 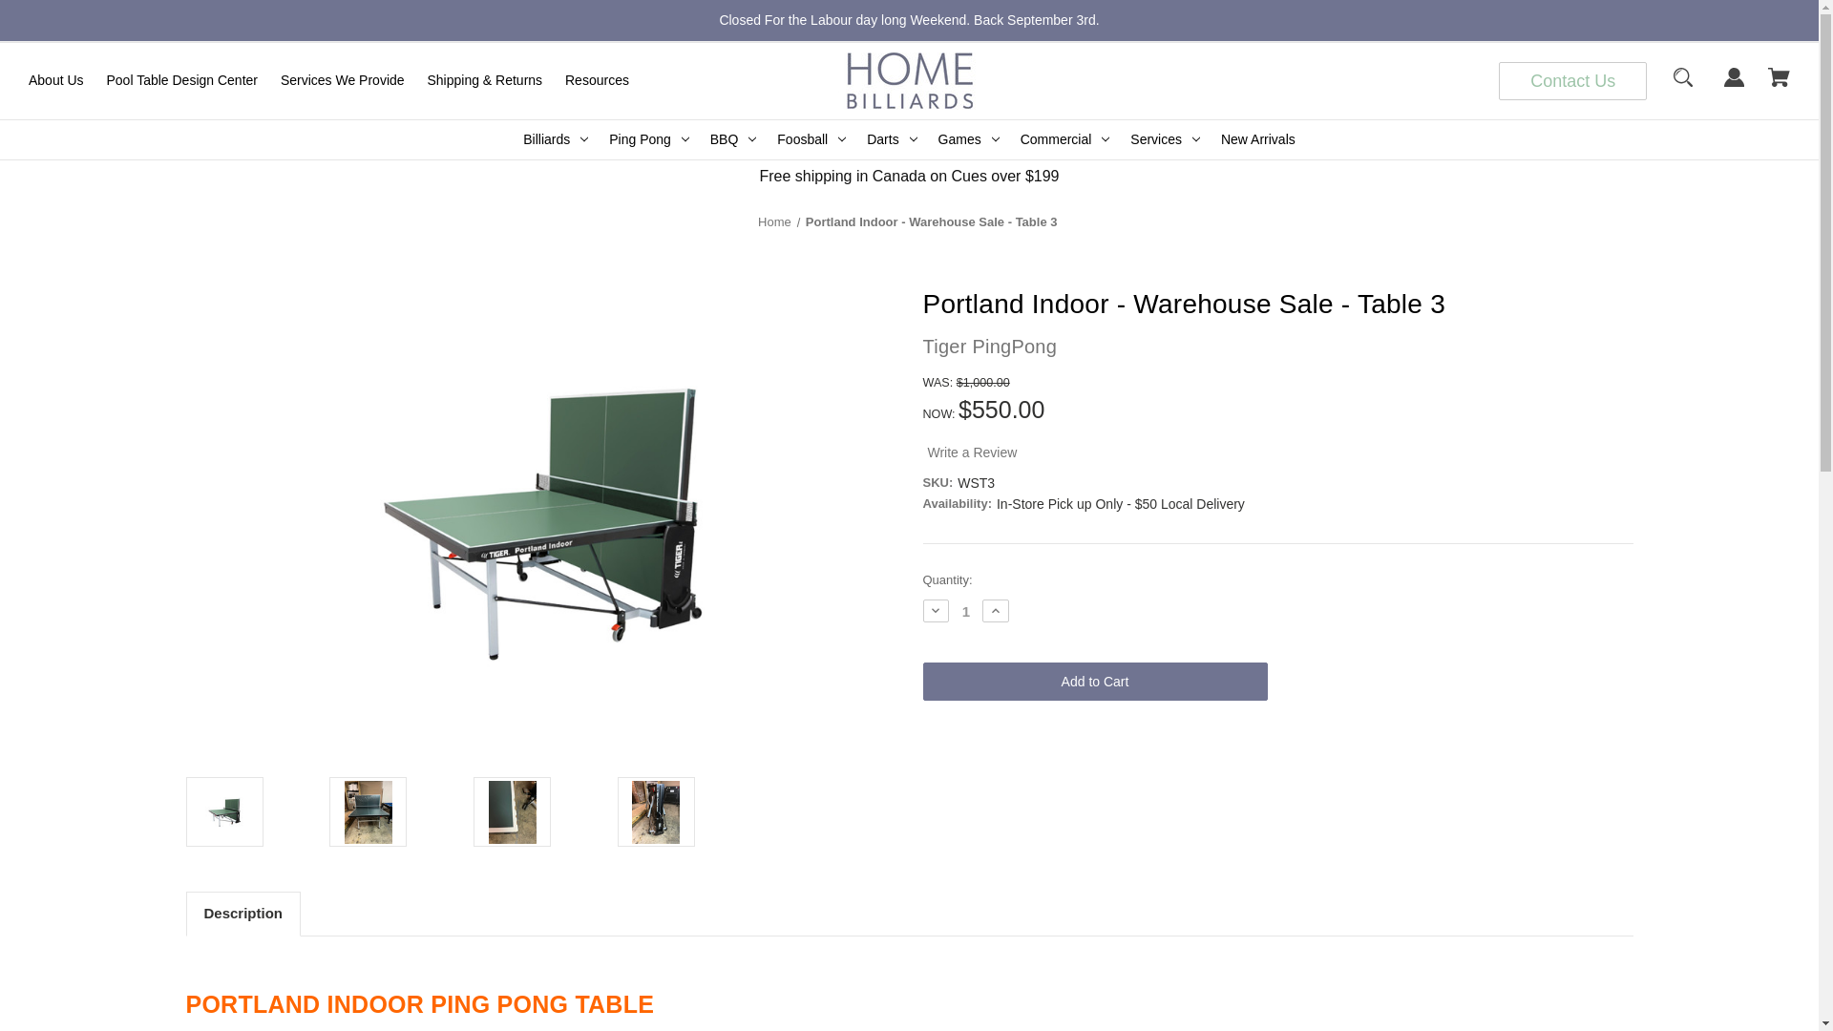 I want to click on Facebook, so click(x=1197, y=751).